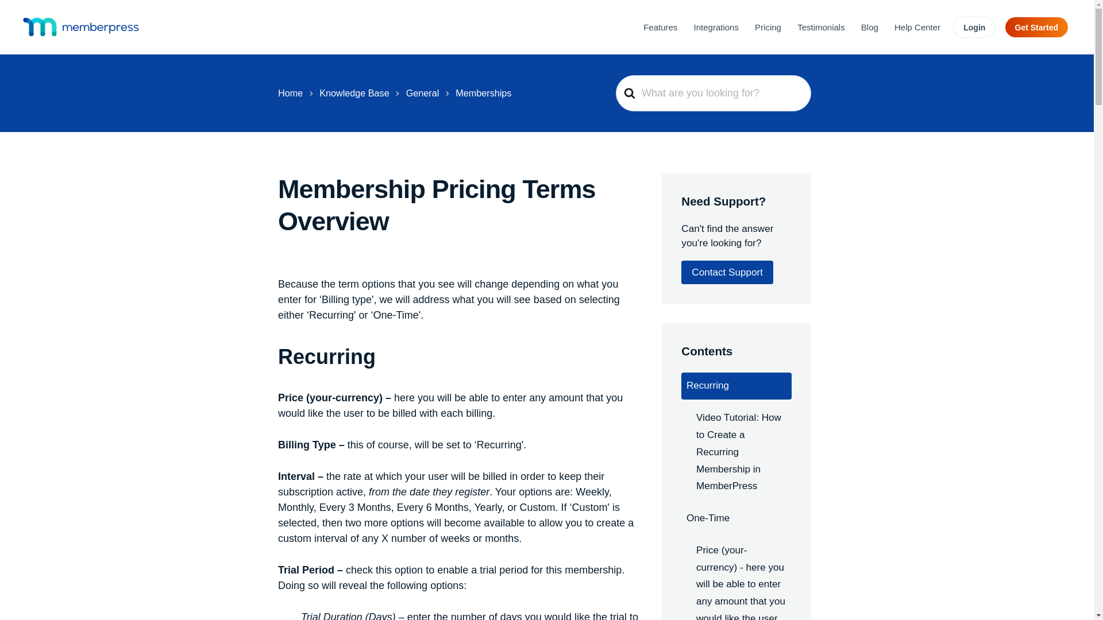 The image size is (1103, 620). Describe the element at coordinates (727, 272) in the screenshot. I see `Contact Support` at that location.